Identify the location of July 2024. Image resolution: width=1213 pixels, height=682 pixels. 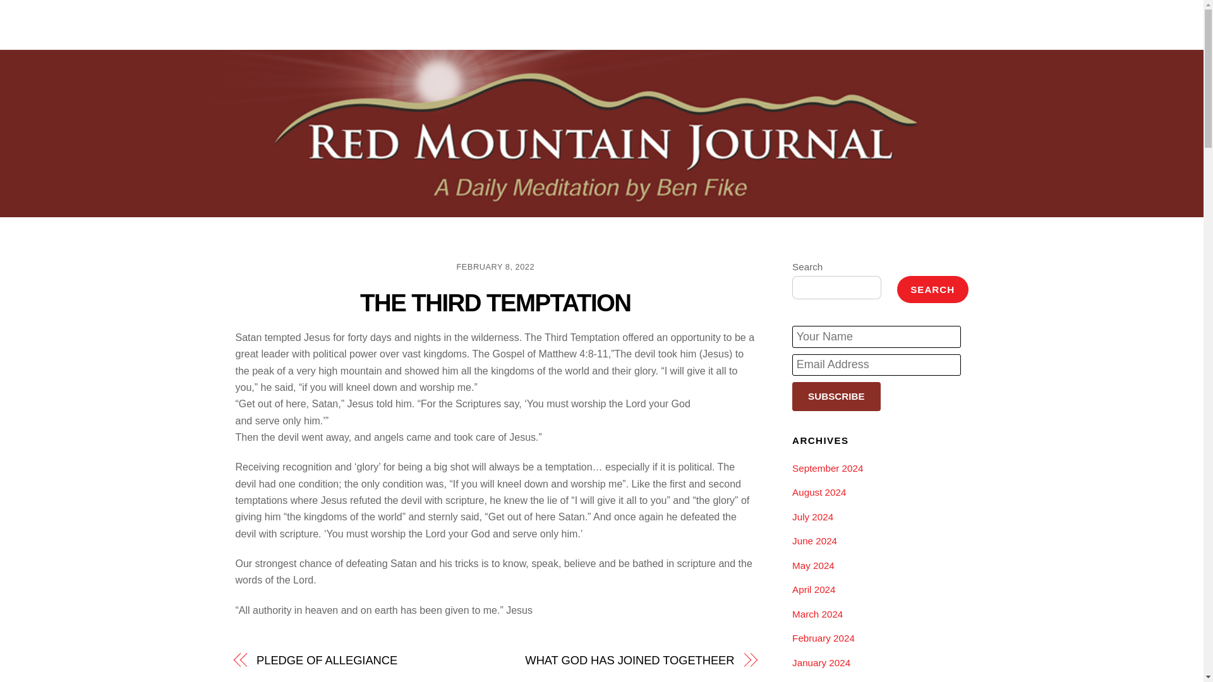
(812, 517).